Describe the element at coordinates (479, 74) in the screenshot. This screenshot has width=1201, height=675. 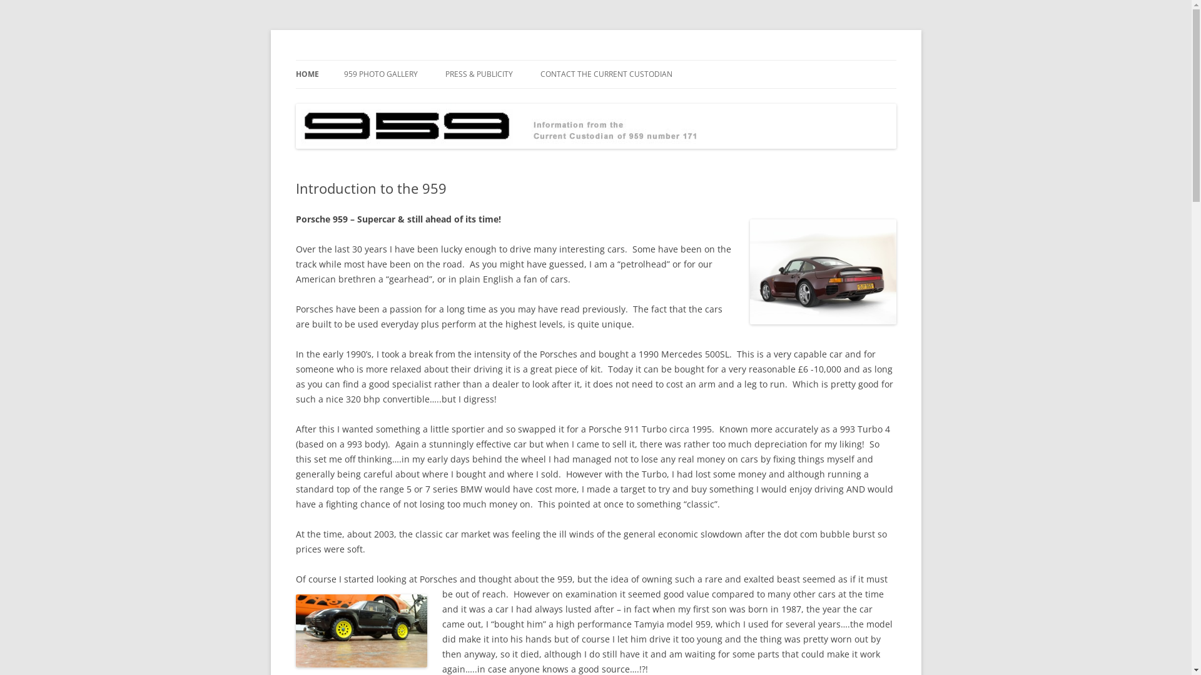
I see `PRESS & PUBLICITY` at that location.